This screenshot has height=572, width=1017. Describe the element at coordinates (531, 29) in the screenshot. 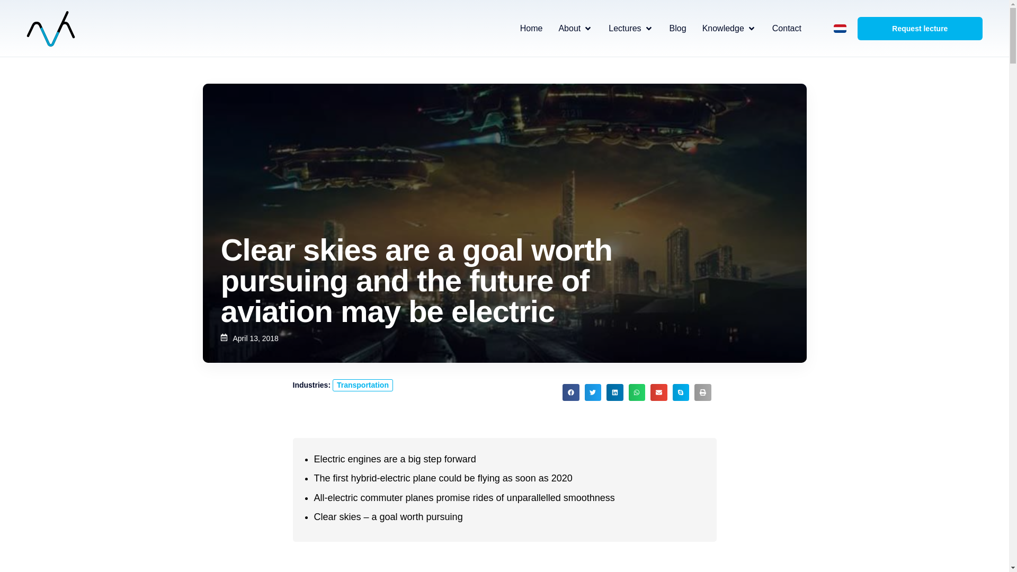

I see `Home` at that location.